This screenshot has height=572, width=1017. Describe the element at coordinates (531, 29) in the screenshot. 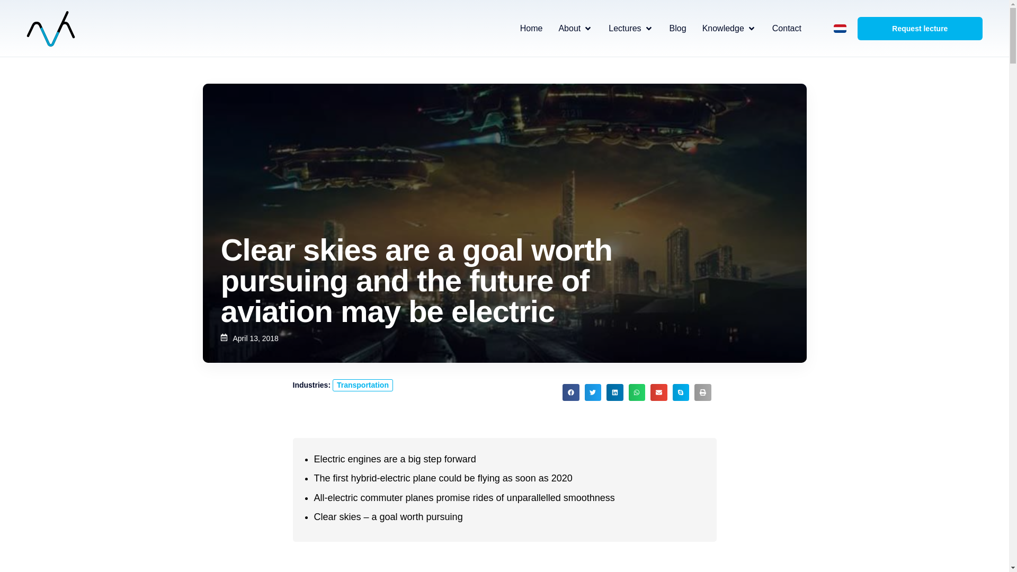

I see `Home` at that location.